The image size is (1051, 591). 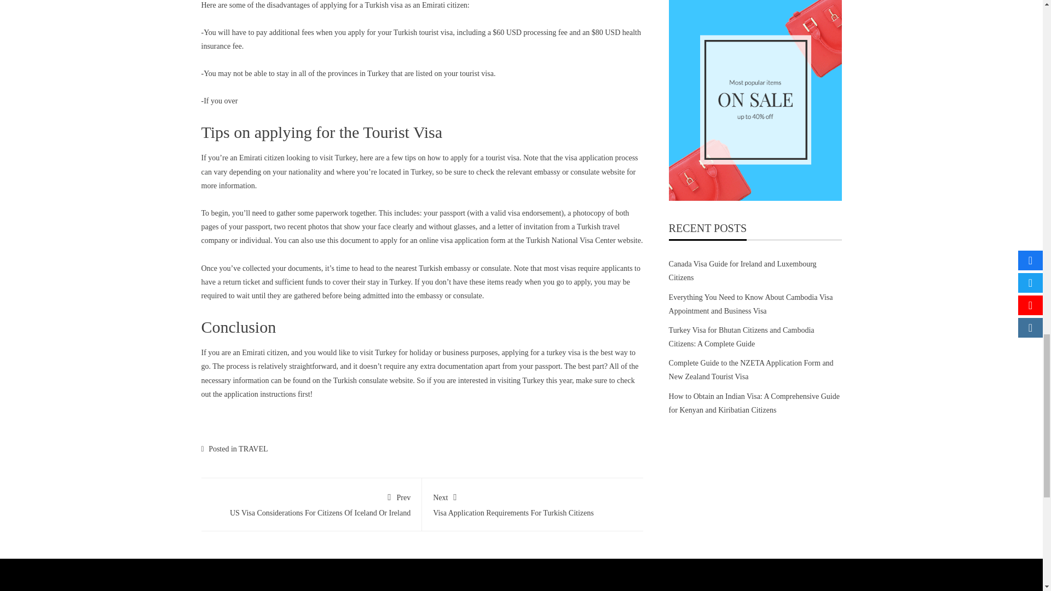 I want to click on TRAVEL, so click(x=533, y=502).